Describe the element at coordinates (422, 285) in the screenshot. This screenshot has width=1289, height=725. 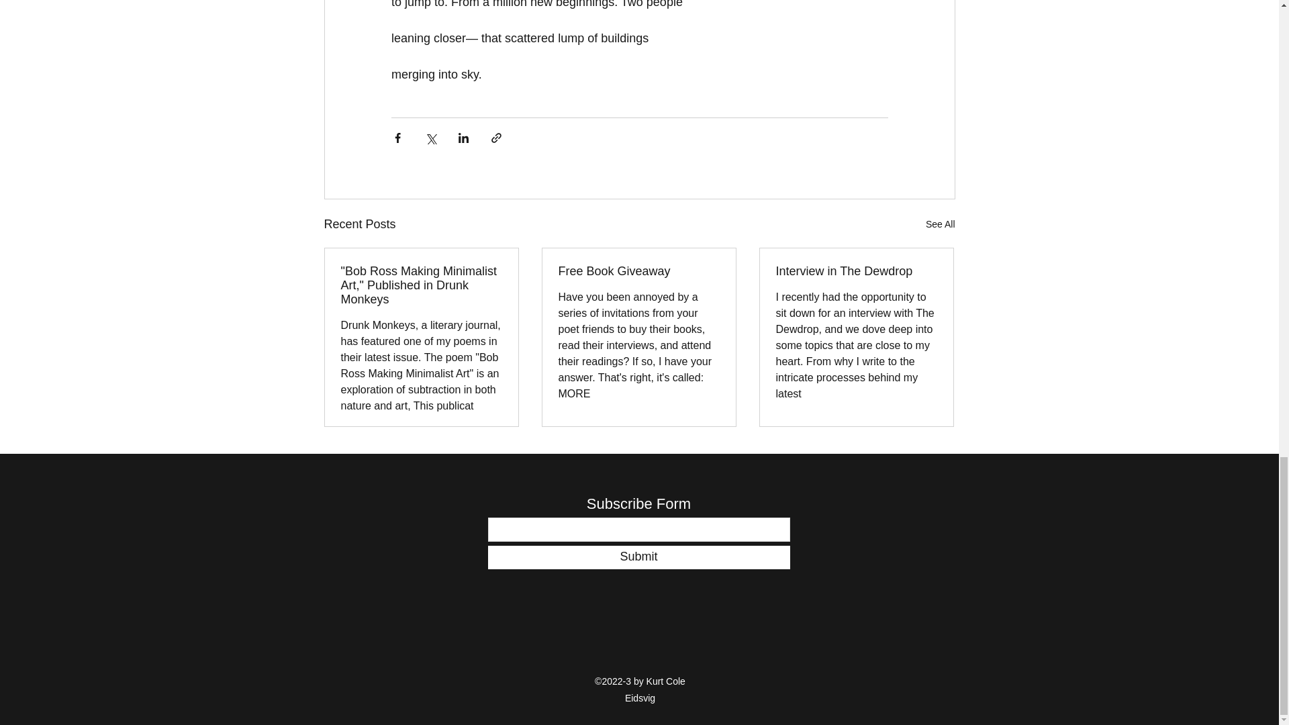
I see `"Bob Ross Making Minimalist Art," Published in Drunk Monkeys` at that location.